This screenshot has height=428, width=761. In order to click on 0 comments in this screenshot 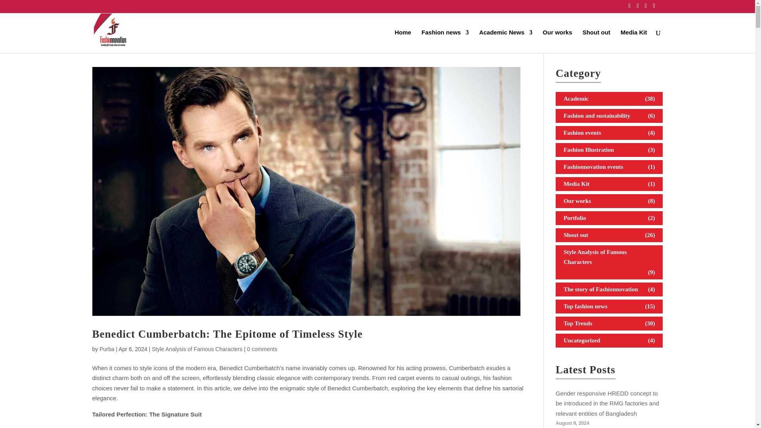, I will do `click(262, 349)`.